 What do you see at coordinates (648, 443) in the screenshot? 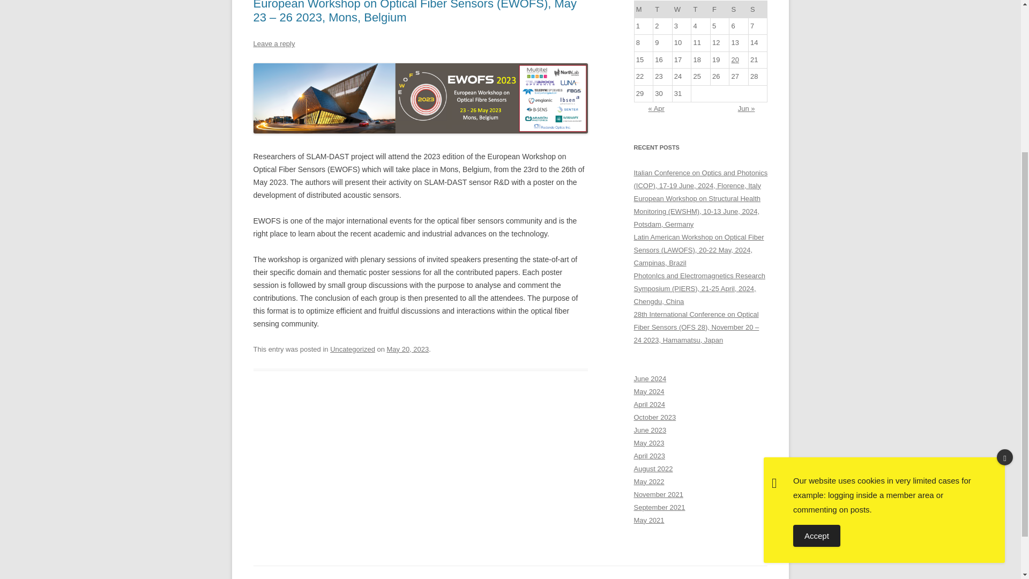
I see `May 2023` at bounding box center [648, 443].